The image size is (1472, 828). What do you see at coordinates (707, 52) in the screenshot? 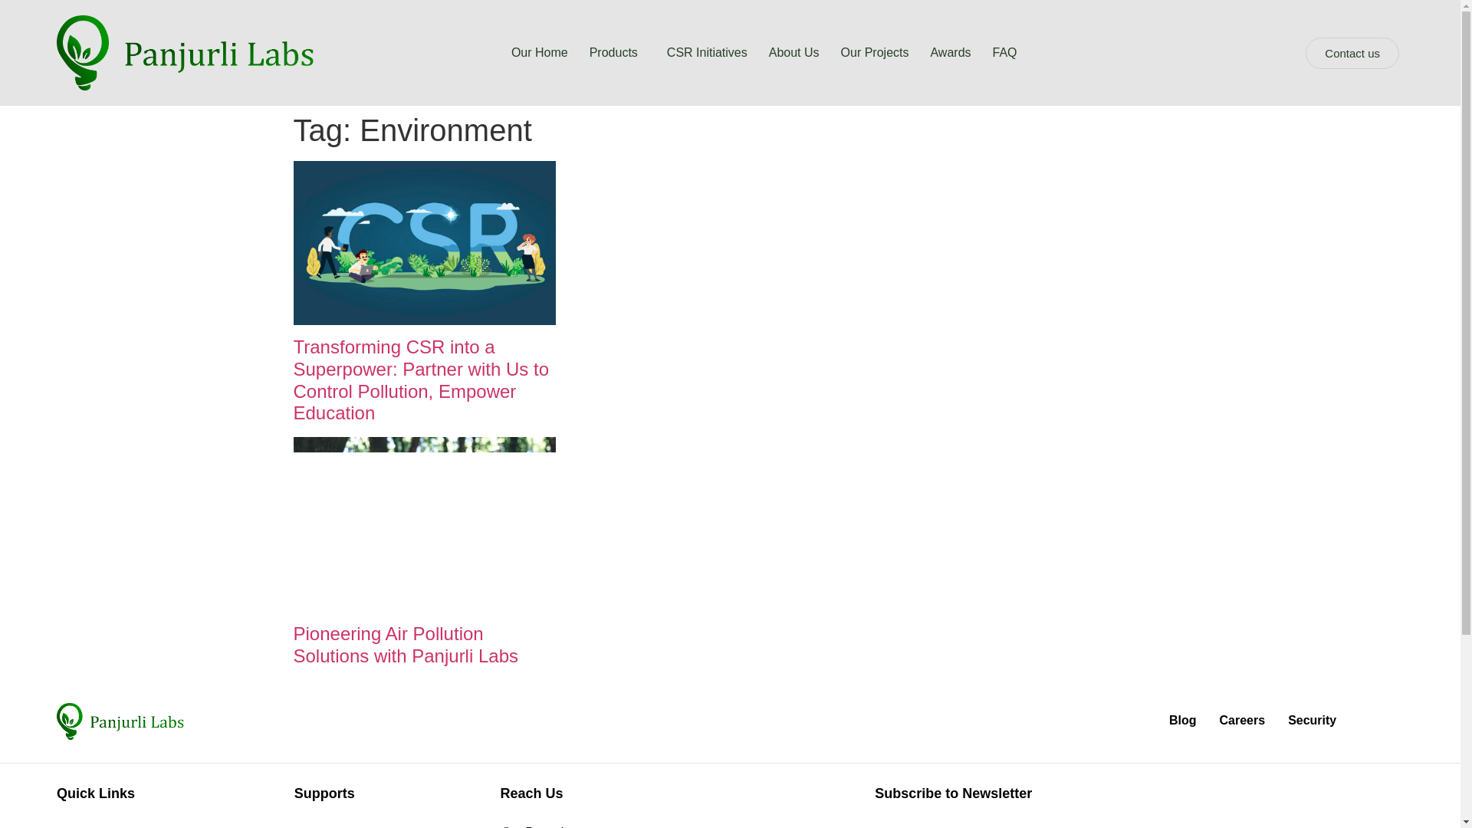
I see `CSR Initiatives` at bounding box center [707, 52].